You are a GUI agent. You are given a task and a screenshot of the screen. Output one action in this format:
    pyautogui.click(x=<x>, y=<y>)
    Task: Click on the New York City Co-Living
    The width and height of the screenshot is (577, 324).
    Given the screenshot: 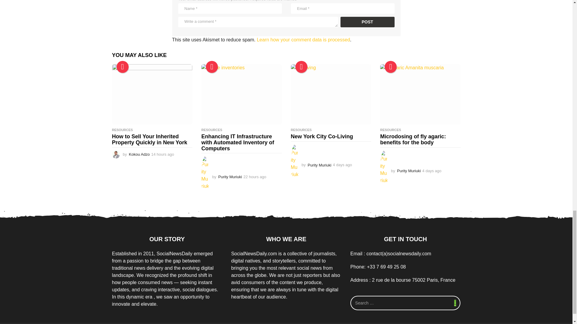 What is the action you would take?
    pyautogui.click(x=331, y=94)
    